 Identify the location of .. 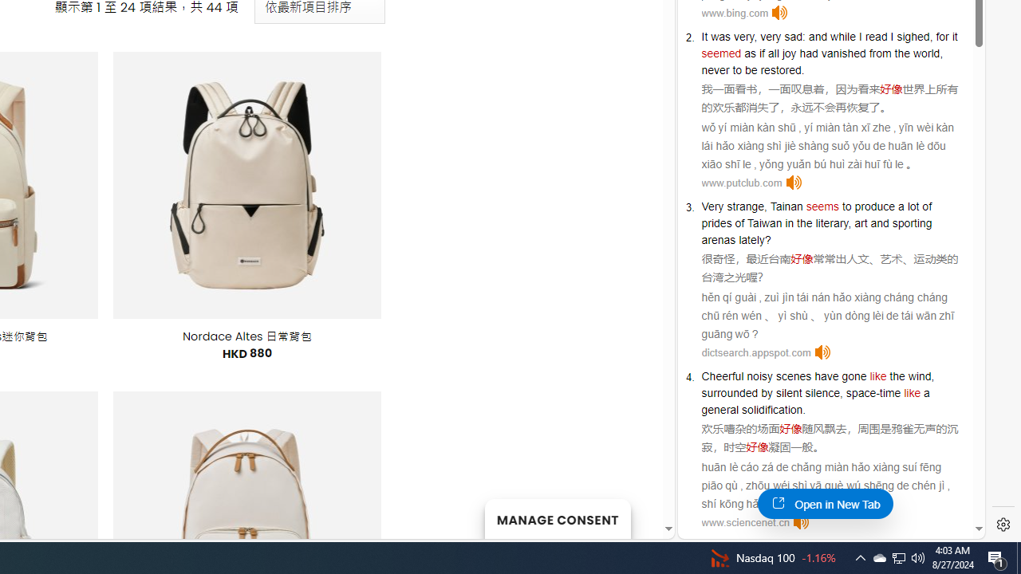
(804, 410).